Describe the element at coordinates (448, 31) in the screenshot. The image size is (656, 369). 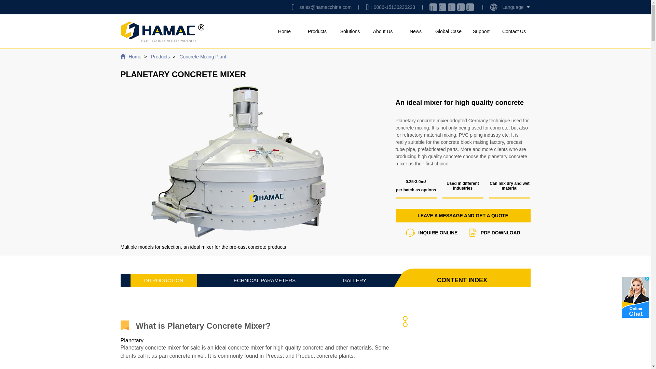
I see `Global Case` at that location.